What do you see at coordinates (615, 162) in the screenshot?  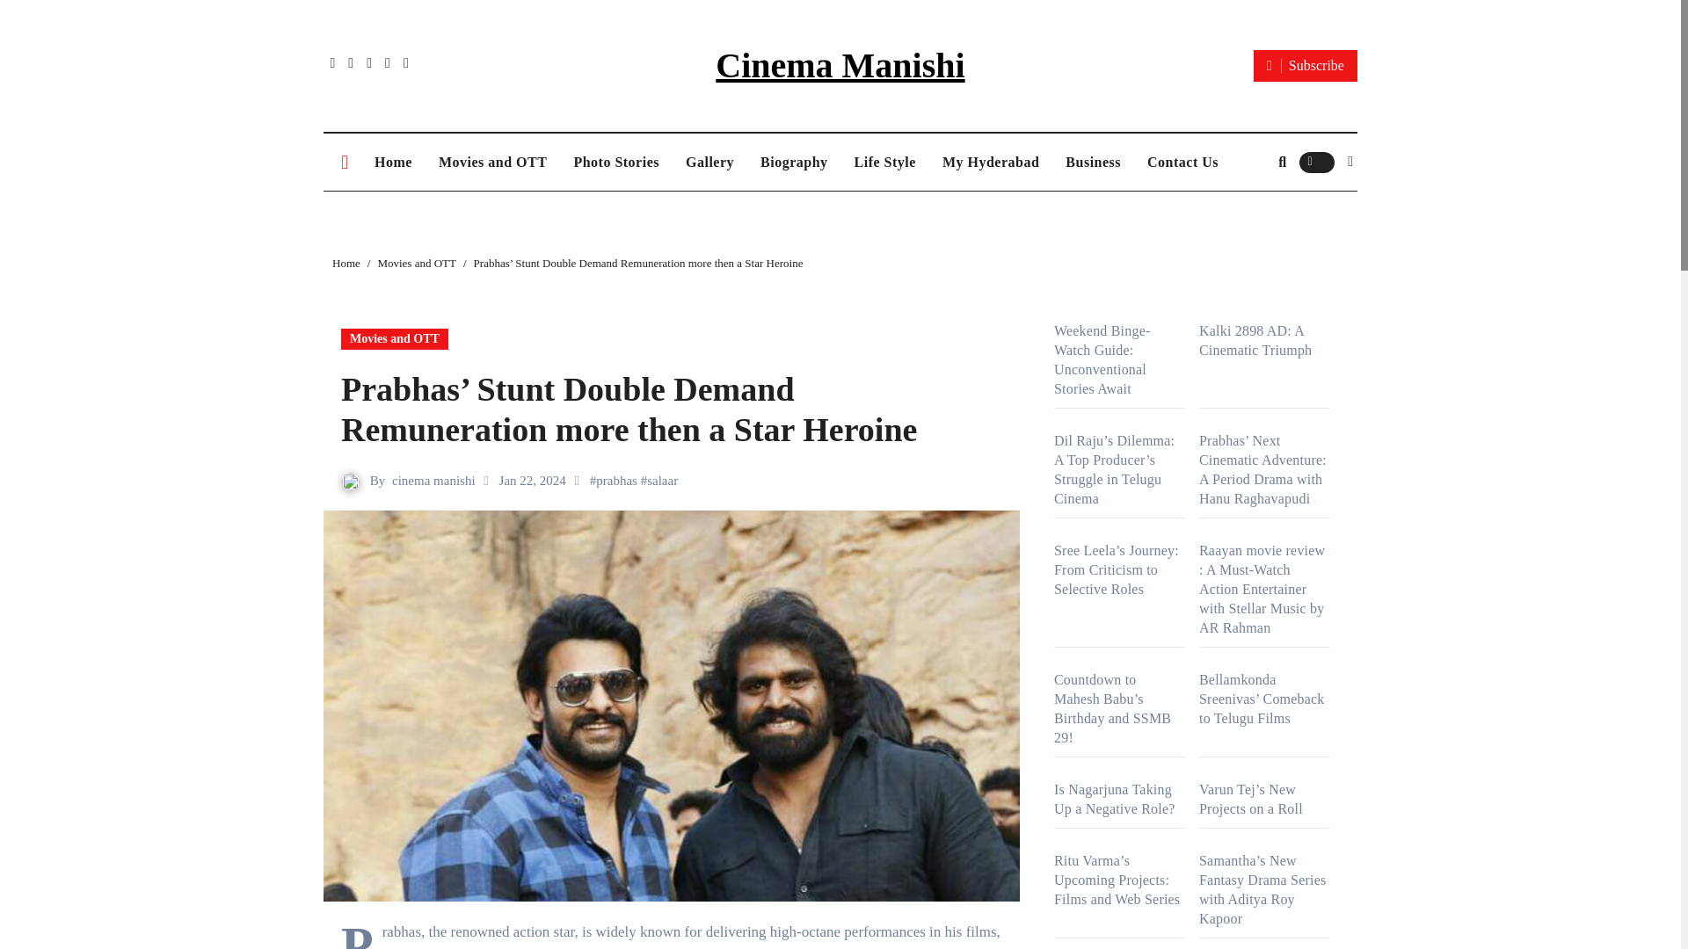 I see `Photo Stories` at bounding box center [615, 162].